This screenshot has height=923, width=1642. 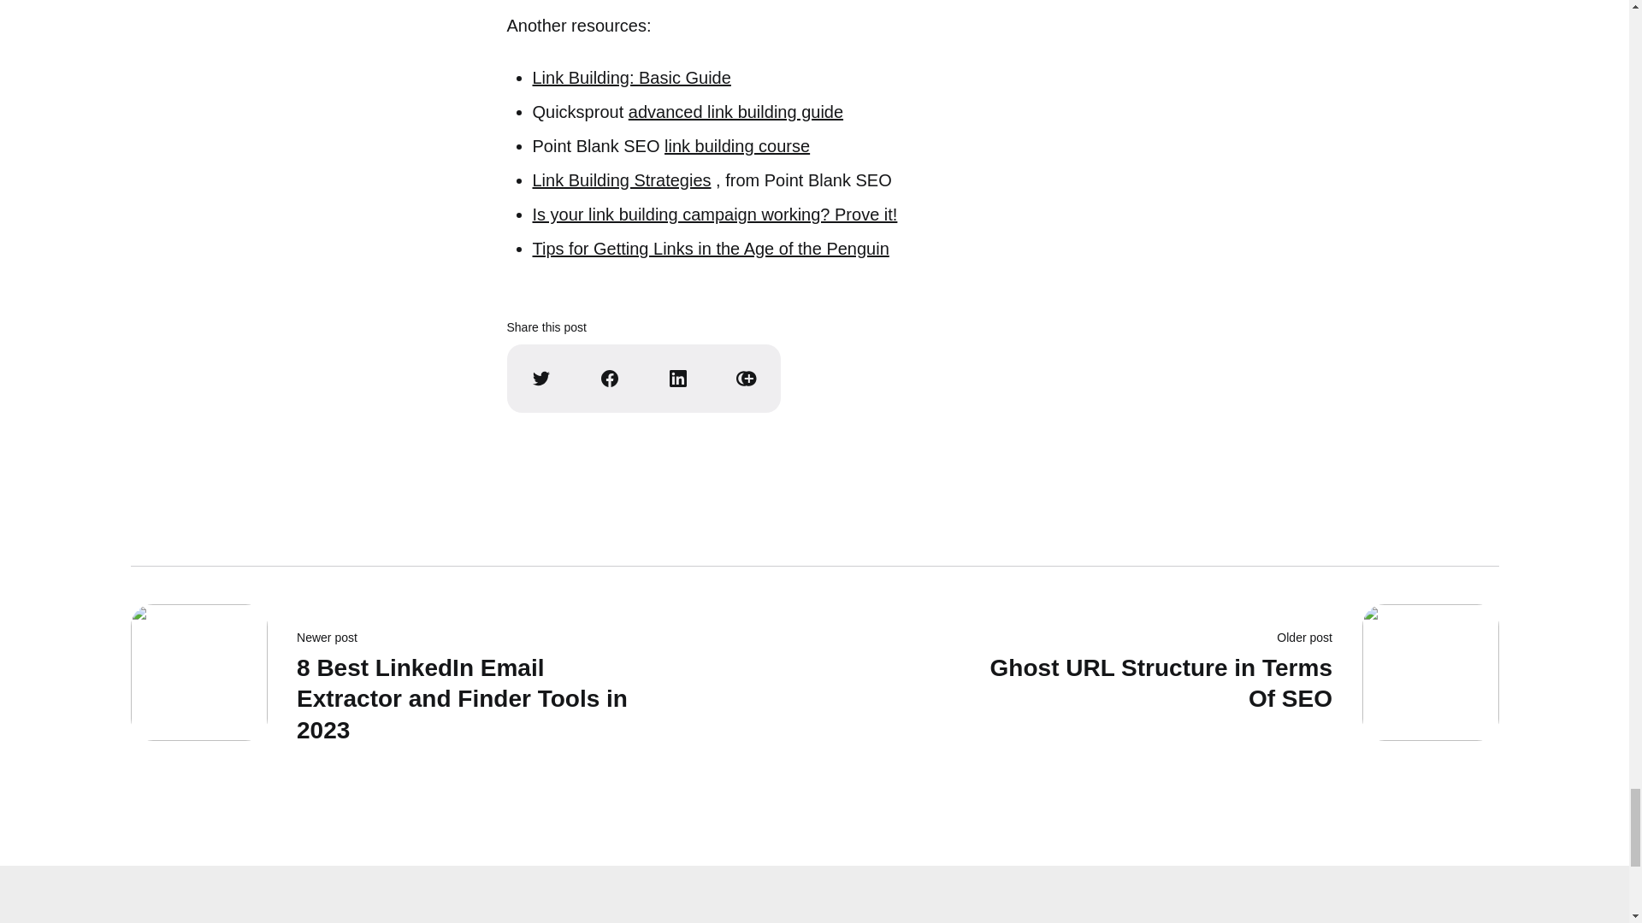 What do you see at coordinates (631, 77) in the screenshot?
I see `Tips for Getting Links in the Age of the Penguin` at bounding box center [631, 77].